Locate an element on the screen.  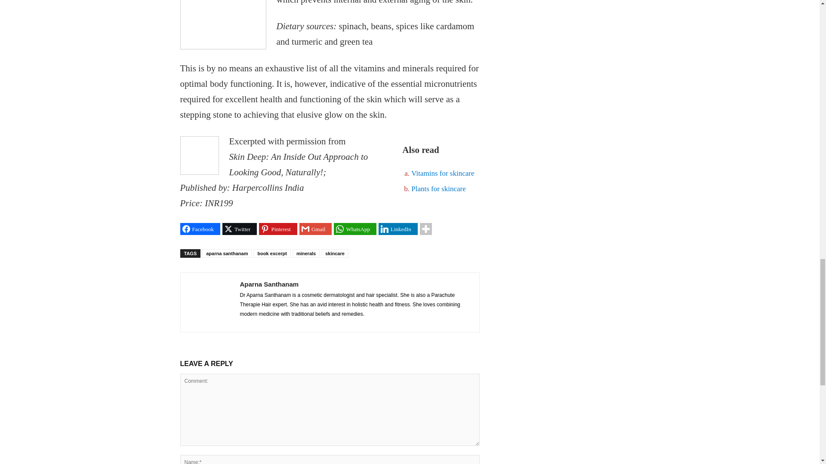
Share on Facebook is located at coordinates (200, 229).